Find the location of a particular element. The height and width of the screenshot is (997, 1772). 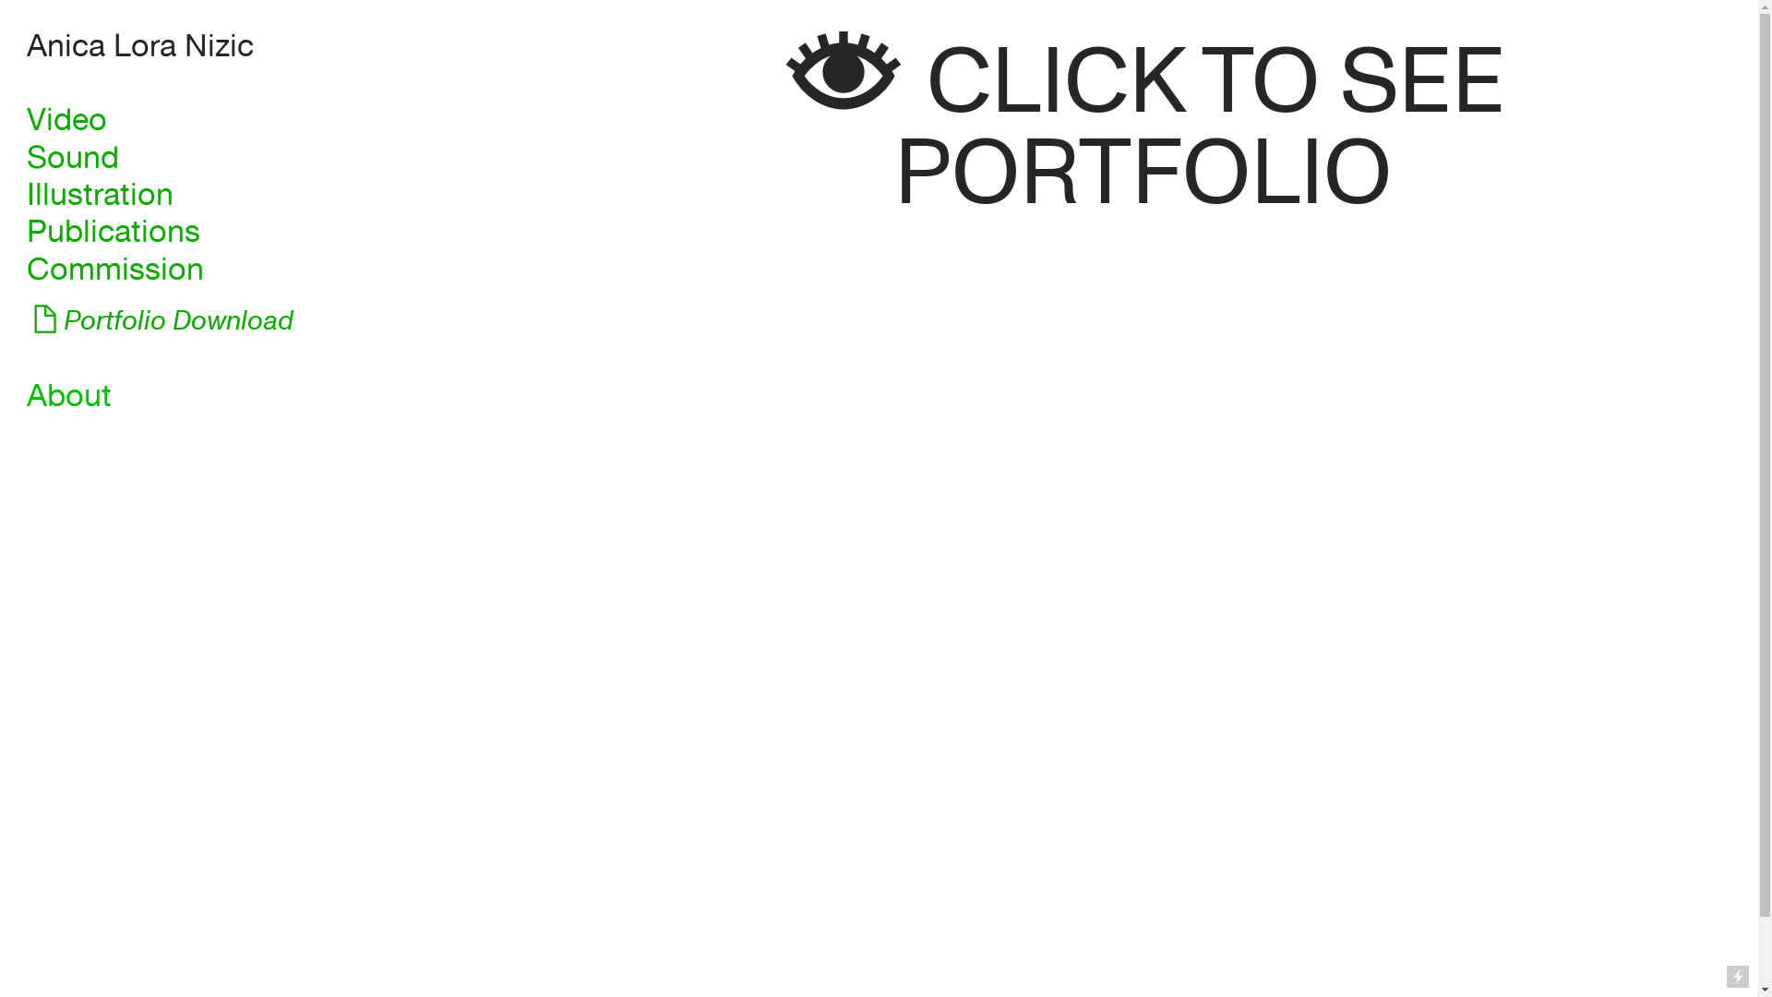

Illustration is located at coordinates (100, 196).